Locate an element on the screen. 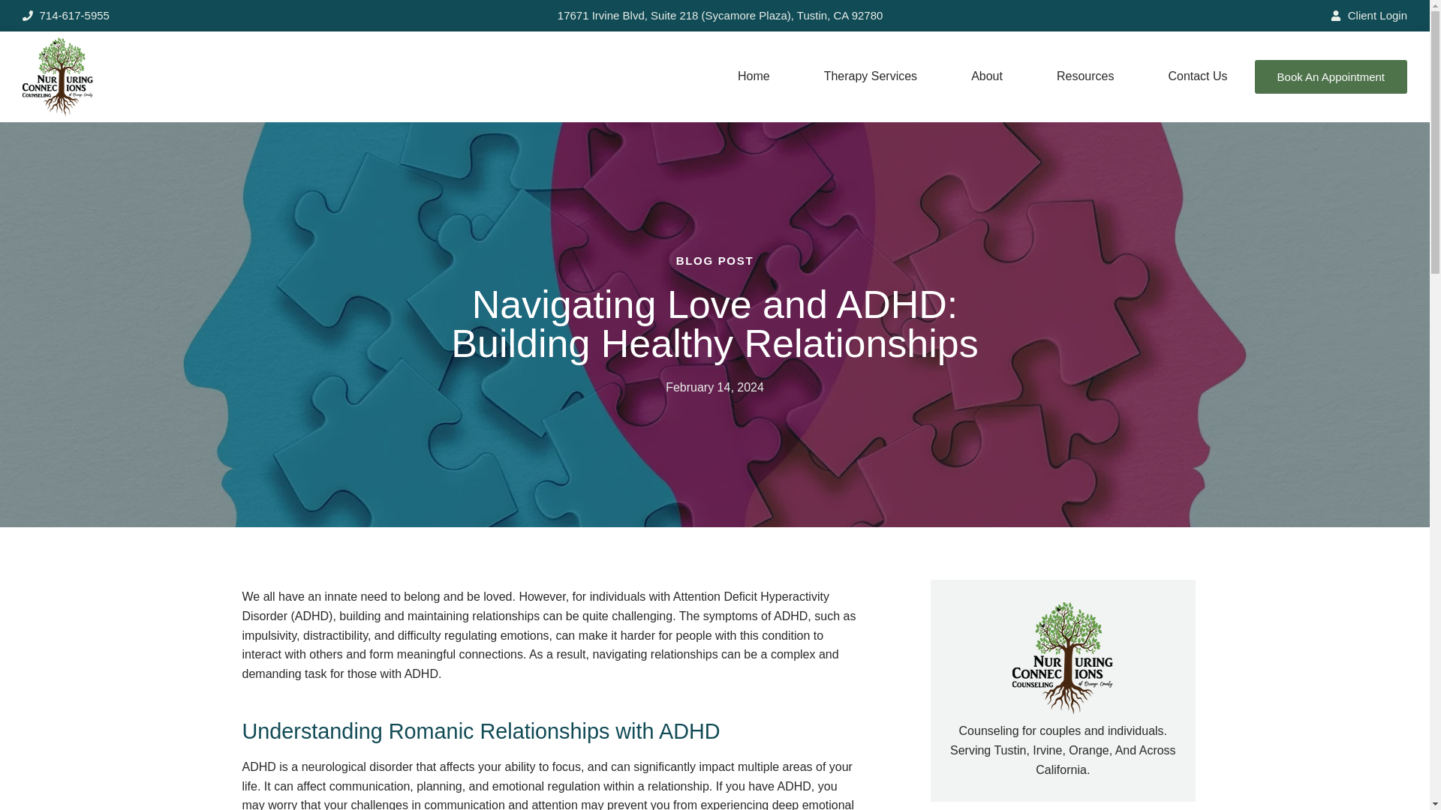 This screenshot has width=1441, height=810. Resources is located at coordinates (1085, 76).